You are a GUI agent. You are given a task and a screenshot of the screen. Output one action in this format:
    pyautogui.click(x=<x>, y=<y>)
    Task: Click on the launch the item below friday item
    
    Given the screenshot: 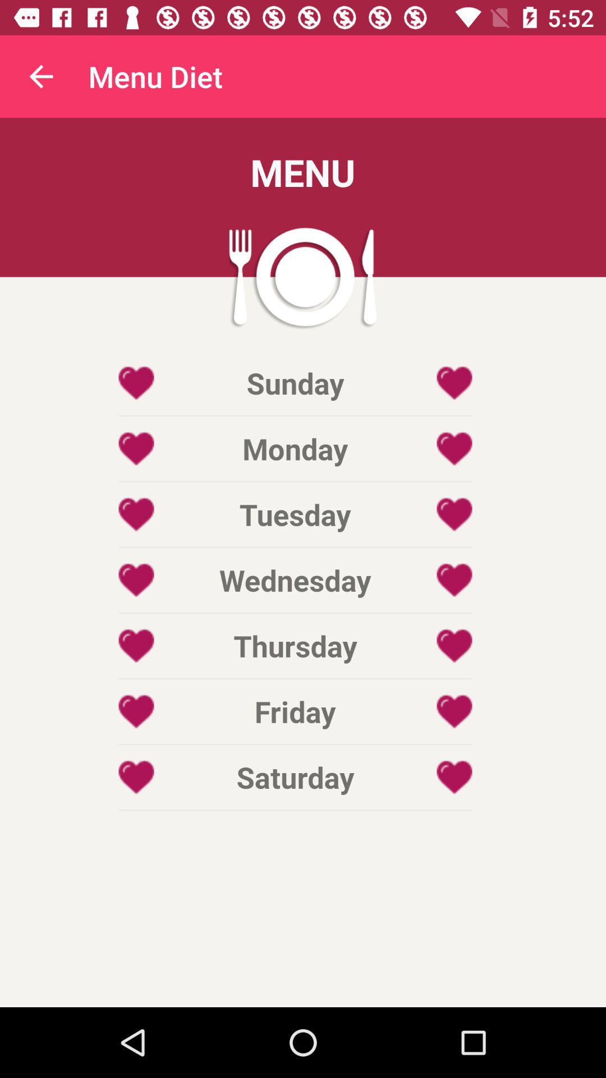 What is the action you would take?
    pyautogui.click(x=295, y=777)
    